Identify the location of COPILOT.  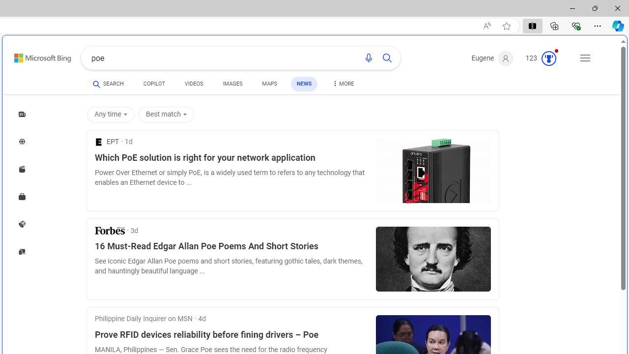
(154, 84).